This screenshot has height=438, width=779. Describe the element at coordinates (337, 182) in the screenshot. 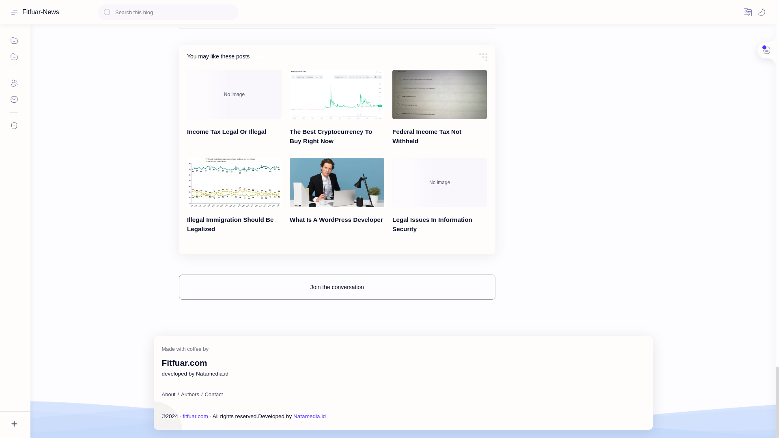

I see `What Is A WordPress Developer` at that location.